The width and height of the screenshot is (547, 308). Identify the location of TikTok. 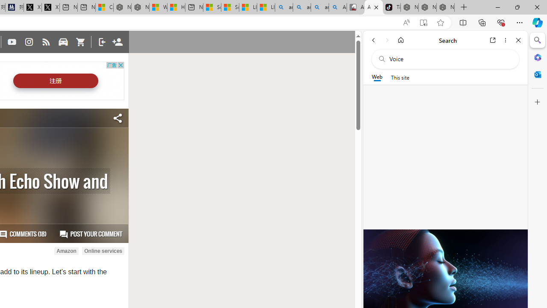
(391, 8).